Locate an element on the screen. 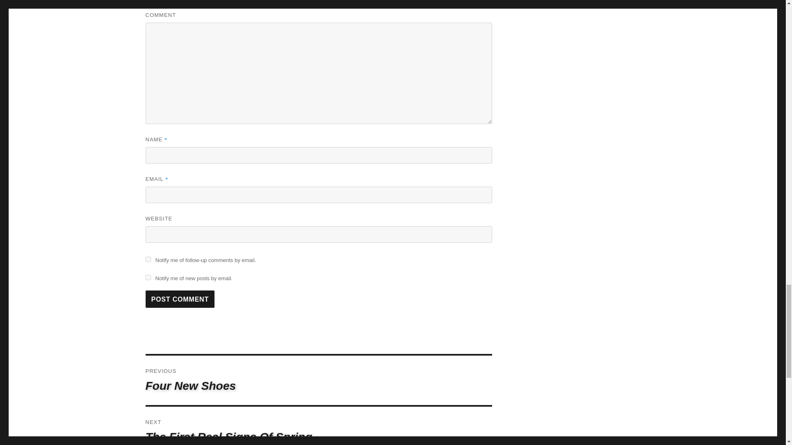  subscribe is located at coordinates (148, 260).